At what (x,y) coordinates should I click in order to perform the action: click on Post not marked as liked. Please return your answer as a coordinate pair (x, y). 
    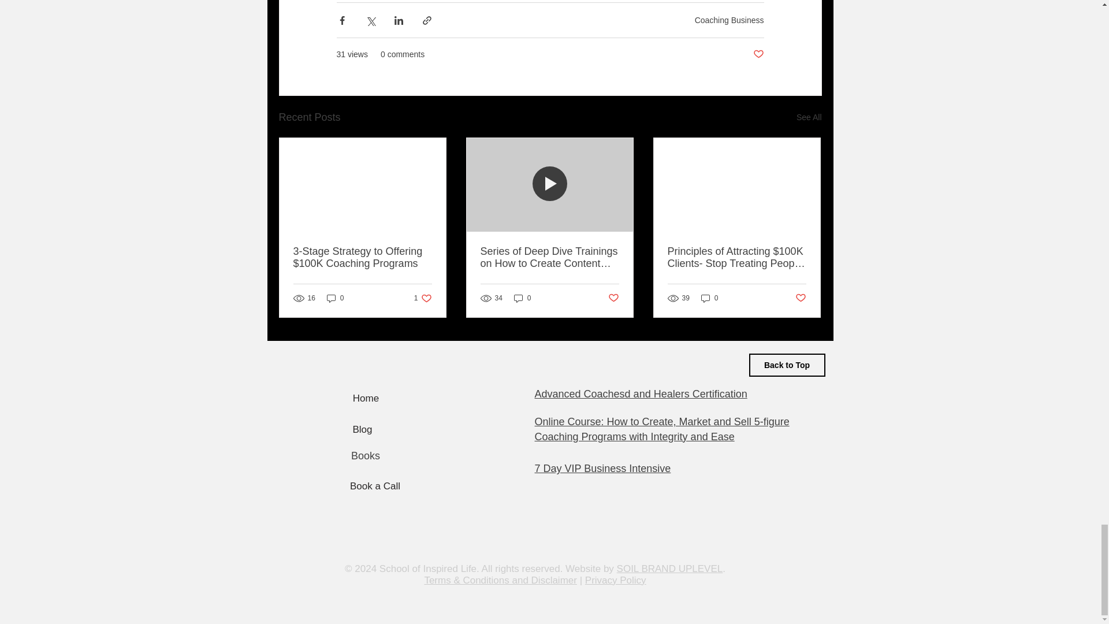
    Looking at the image, I should click on (801, 298).